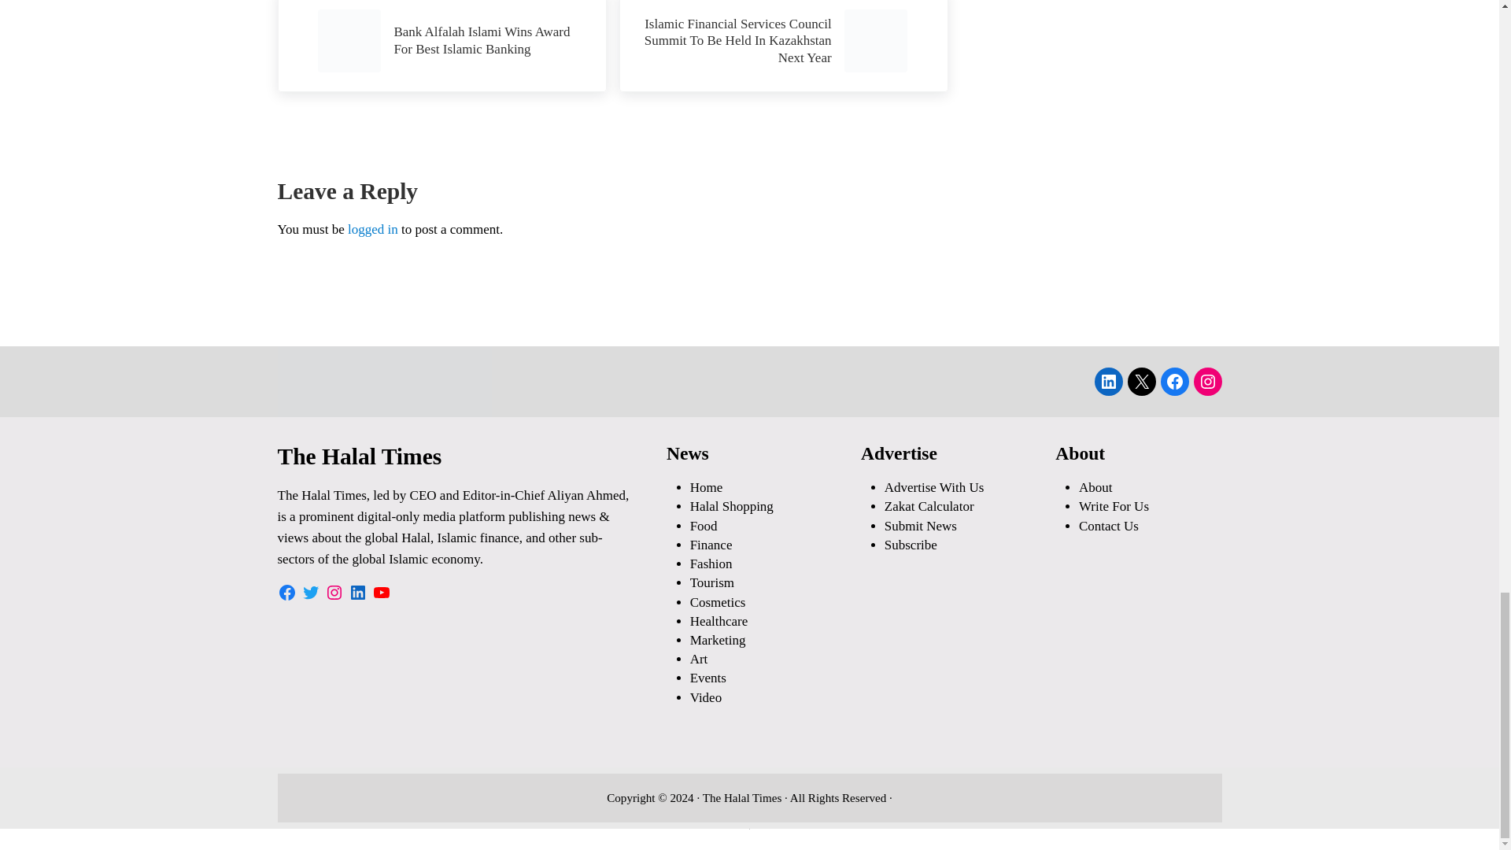 The width and height of the screenshot is (1511, 850). Describe the element at coordinates (1174, 381) in the screenshot. I see `Facebook` at that location.